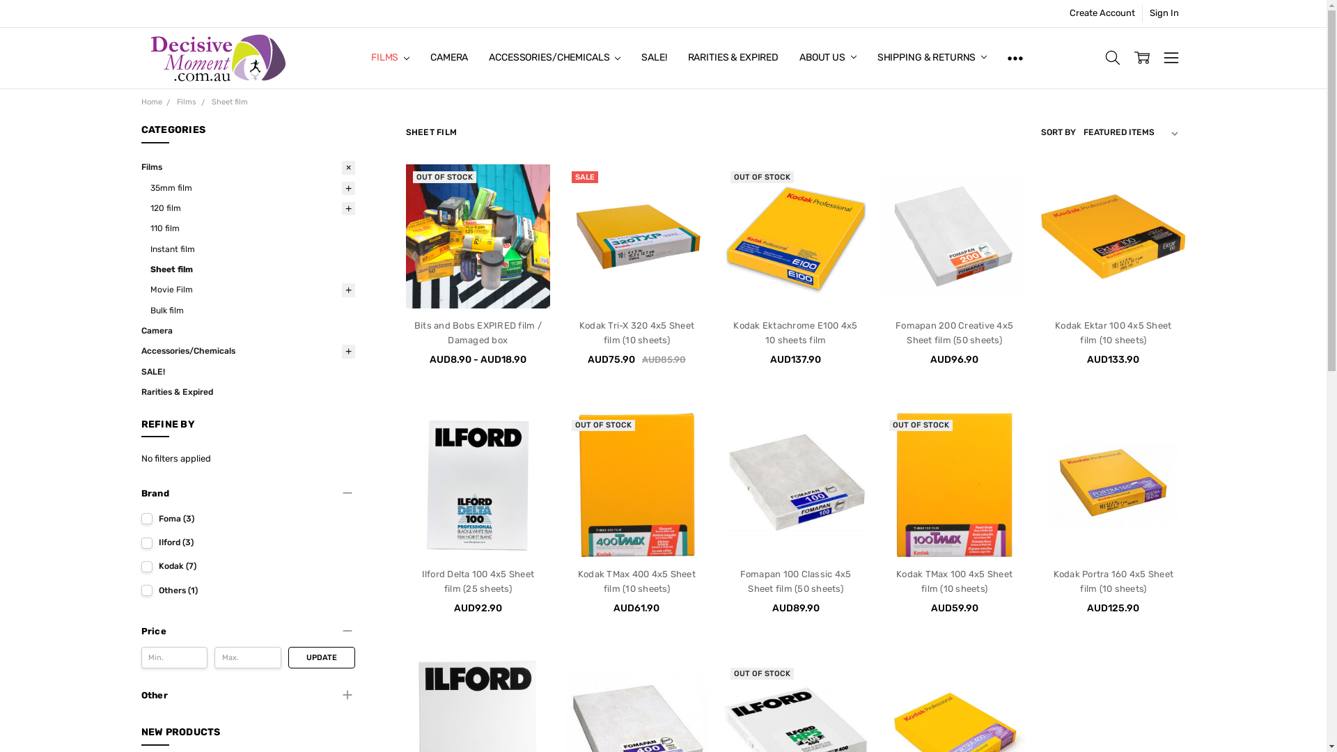  What do you see at coordinates (733, 58) in the screenshot?
I see `RARITIES & EXPIRED` at bounding box center [733, 58].